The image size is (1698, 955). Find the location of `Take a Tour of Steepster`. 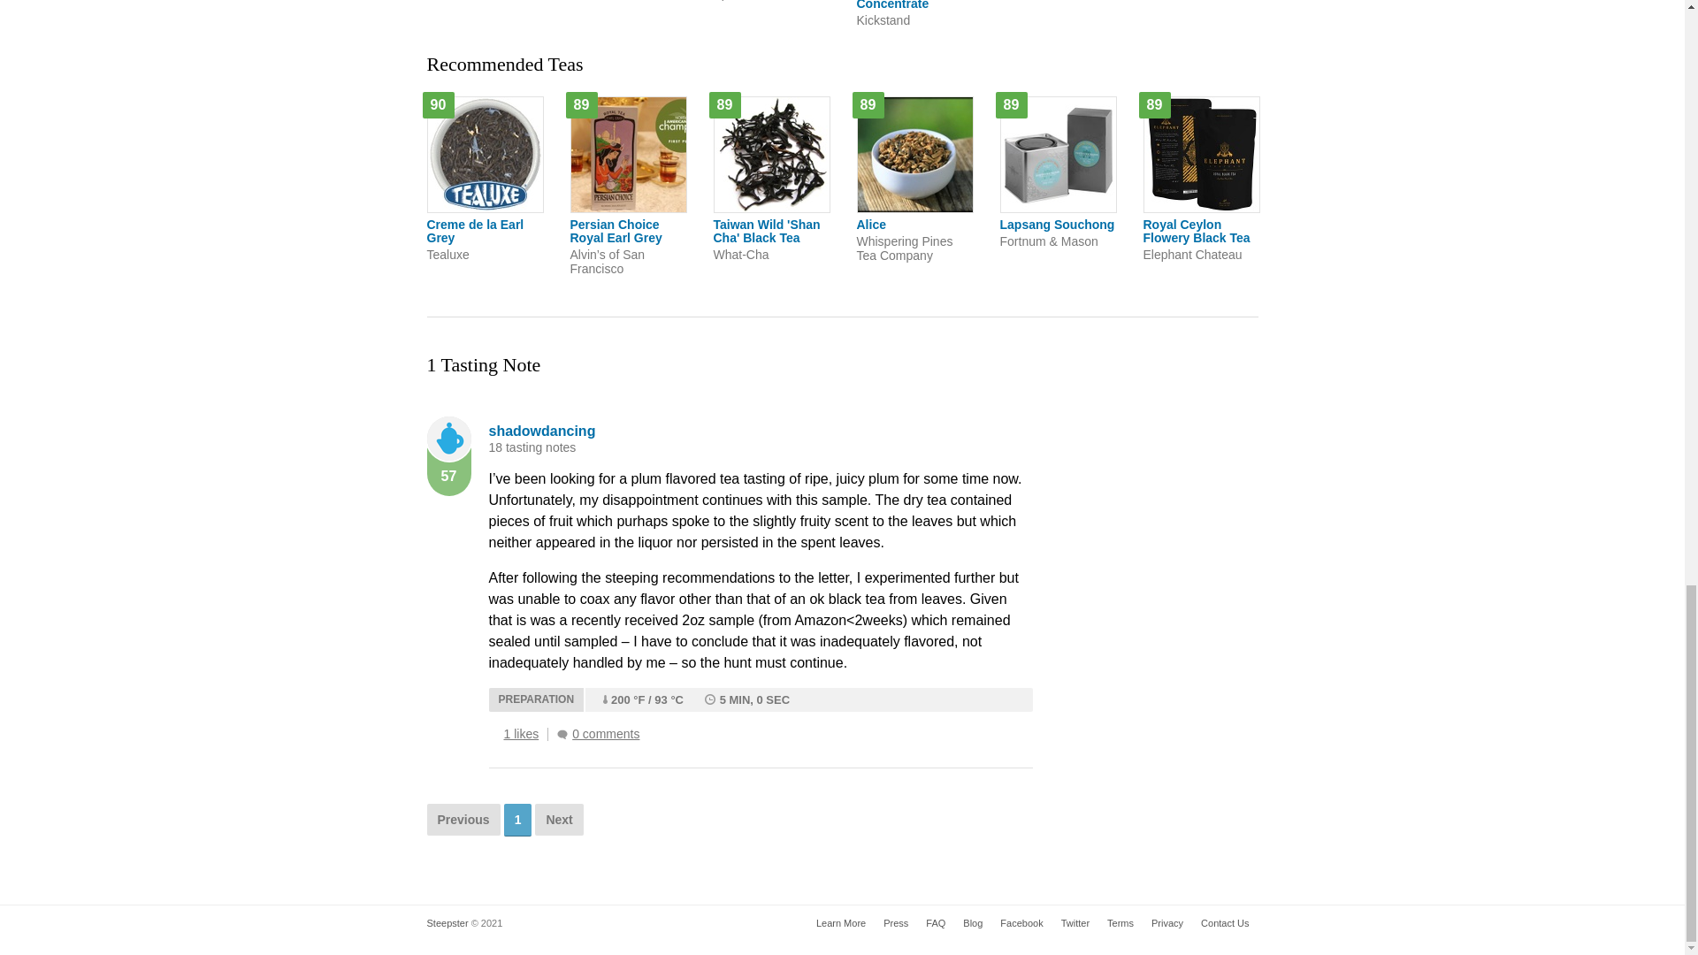

Take a Tour of Steepster is located at coordinates (840, 923).